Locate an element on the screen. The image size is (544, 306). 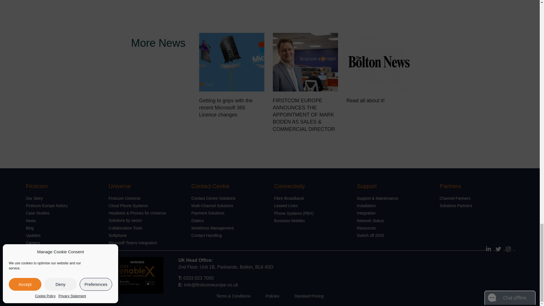
About Firstcom Europe is located at coordinates (63, 198).